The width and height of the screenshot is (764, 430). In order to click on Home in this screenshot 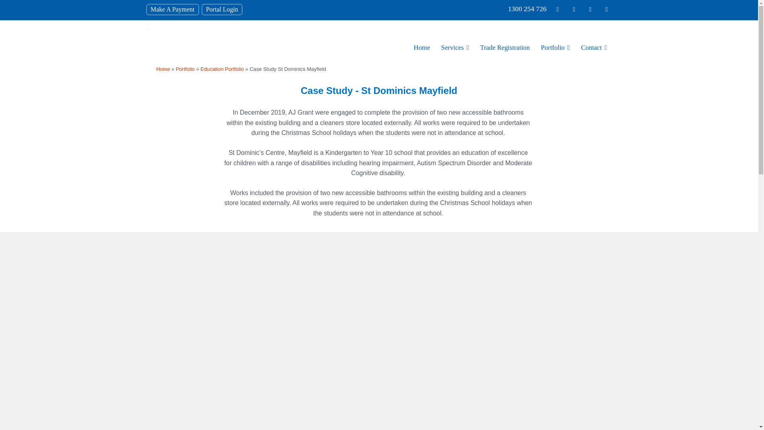, I will do `click(422, 48)`.